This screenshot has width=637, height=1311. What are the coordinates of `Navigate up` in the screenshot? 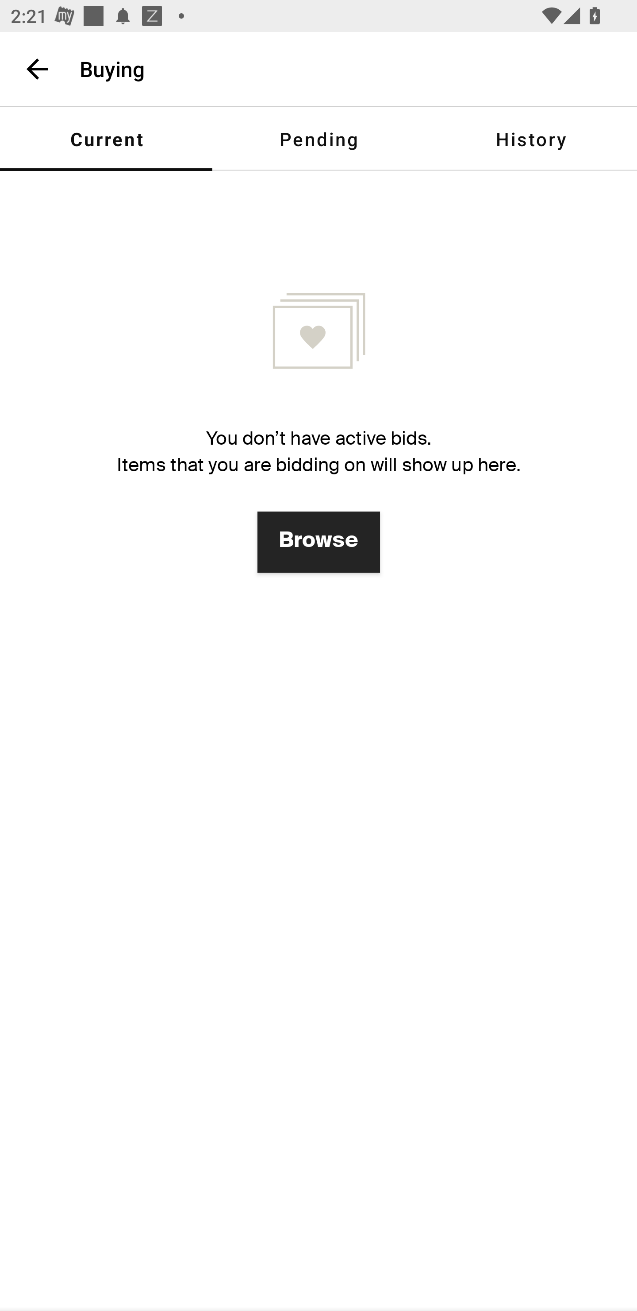 It's located at (37, 69).